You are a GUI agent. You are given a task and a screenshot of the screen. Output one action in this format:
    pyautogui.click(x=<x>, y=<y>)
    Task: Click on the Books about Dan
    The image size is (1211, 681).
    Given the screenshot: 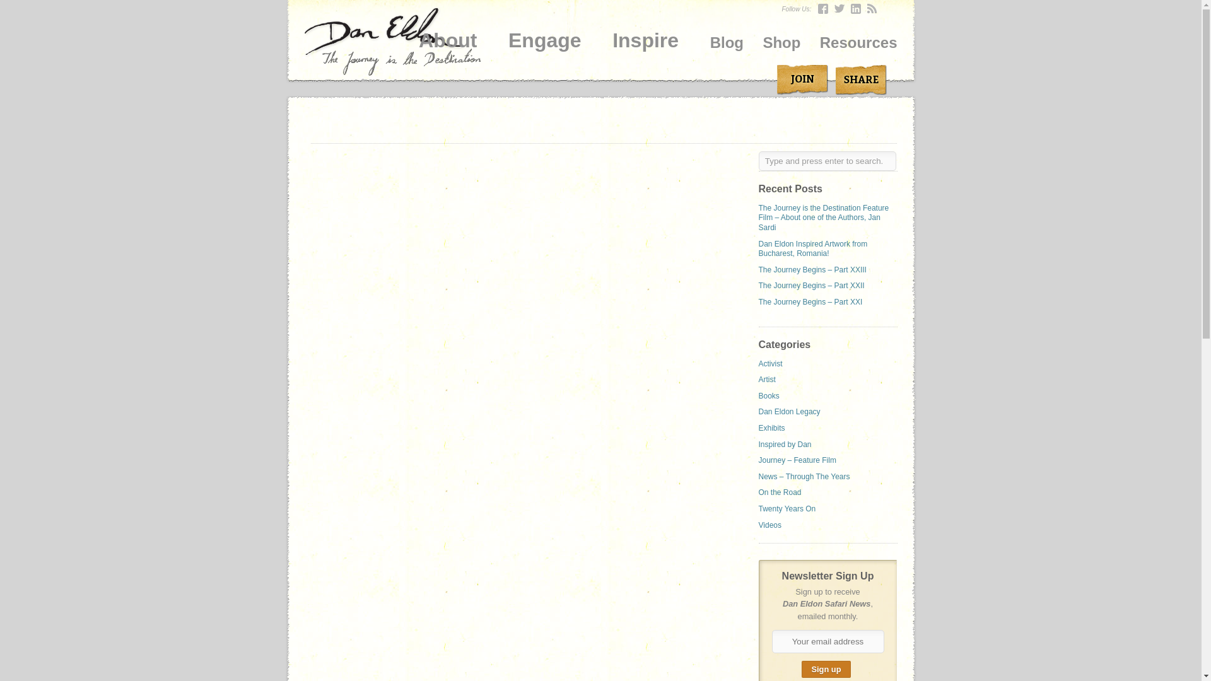 What is the action you would take?
    pyautogui.click(x=768, y=396)
    